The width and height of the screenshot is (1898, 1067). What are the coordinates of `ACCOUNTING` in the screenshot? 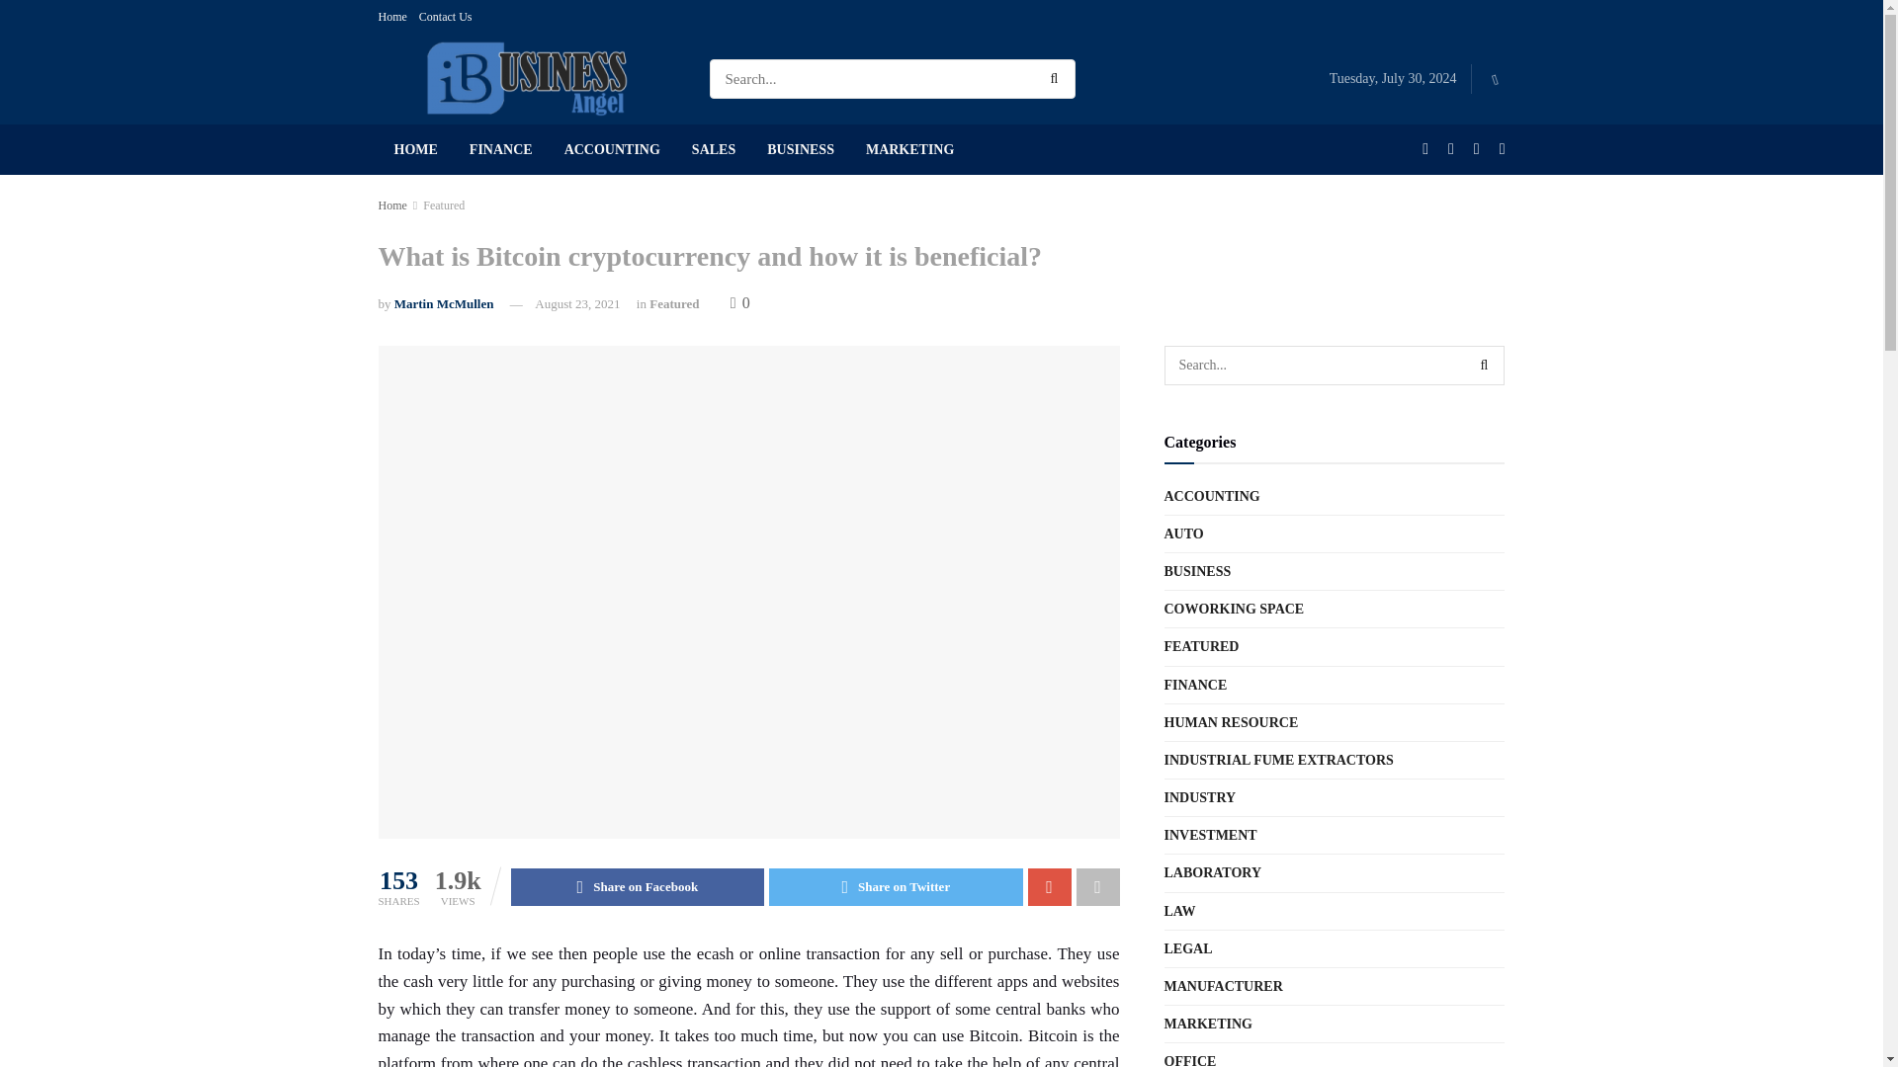 It's located at (611, 149).